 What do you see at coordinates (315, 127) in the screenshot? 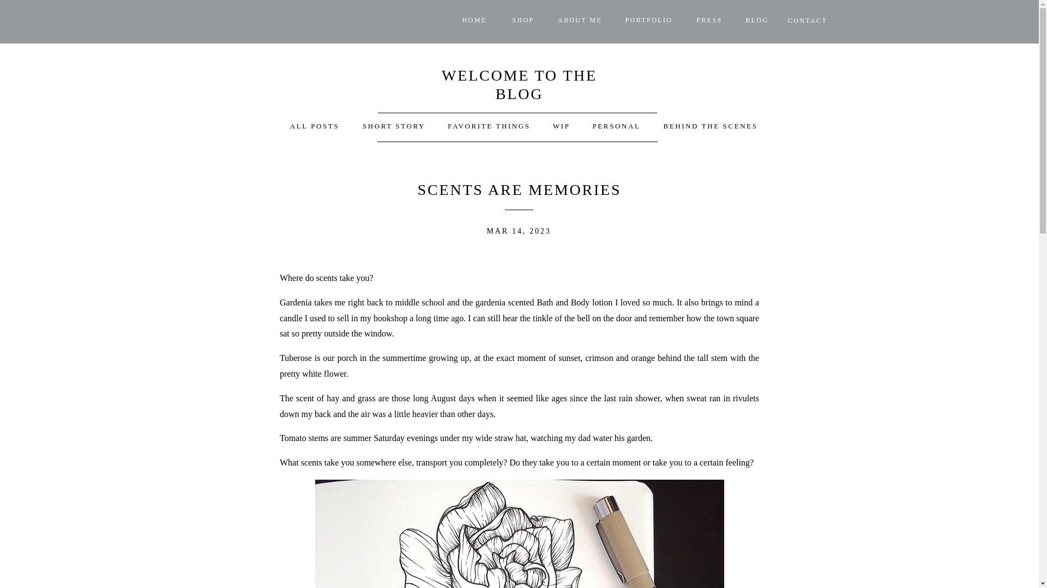
I see `ALL POSTS` at bounding box center [315, 127].